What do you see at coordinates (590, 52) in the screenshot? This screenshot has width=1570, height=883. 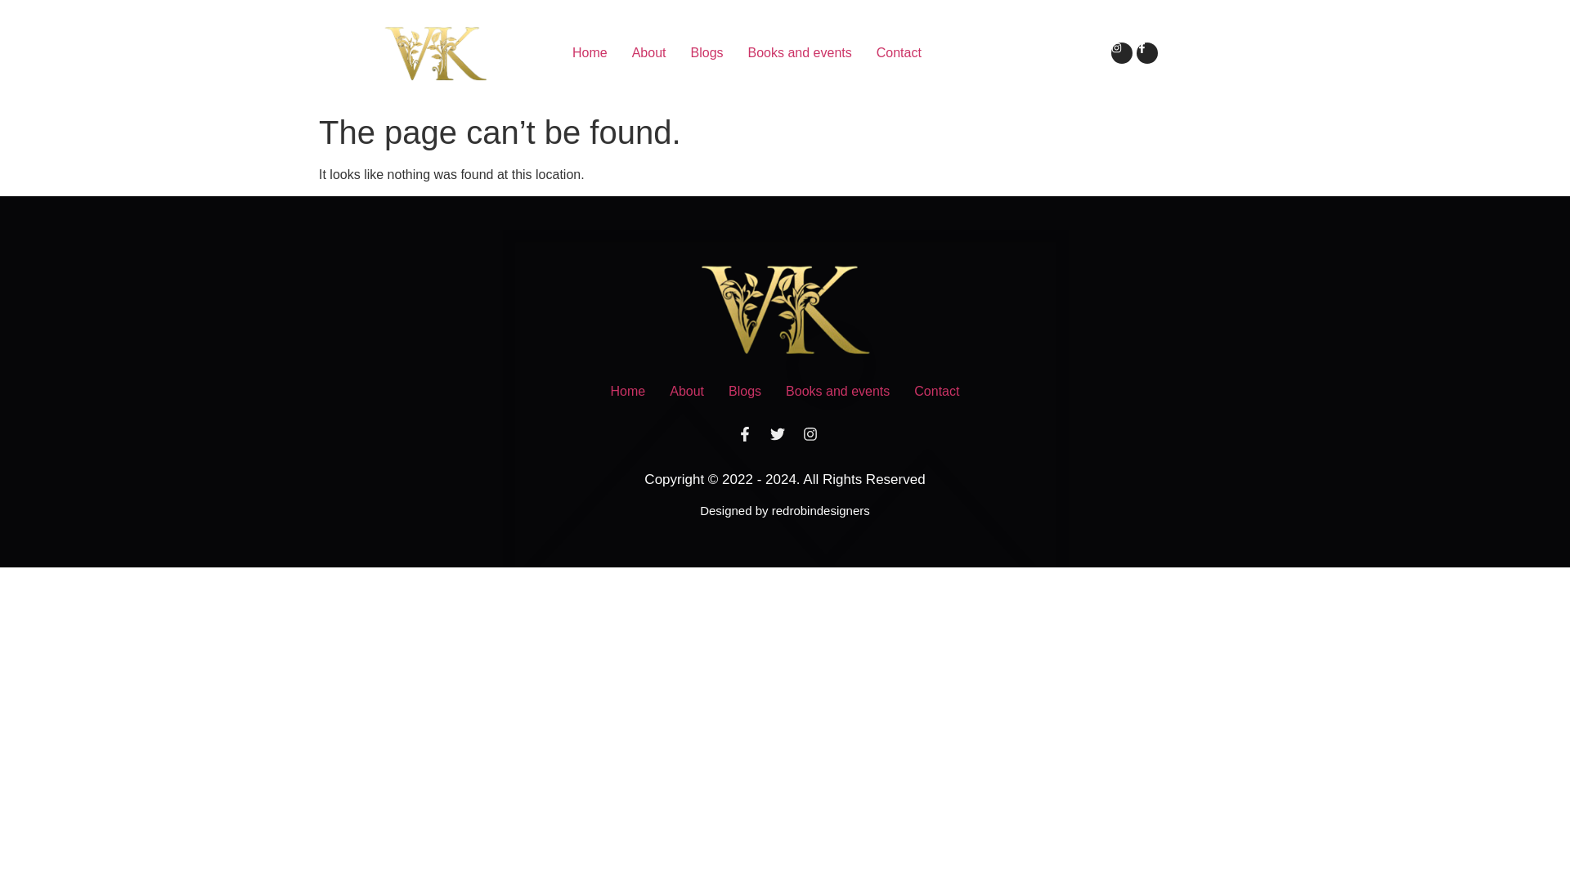 I see `Home` at bounding box center [590, 52].